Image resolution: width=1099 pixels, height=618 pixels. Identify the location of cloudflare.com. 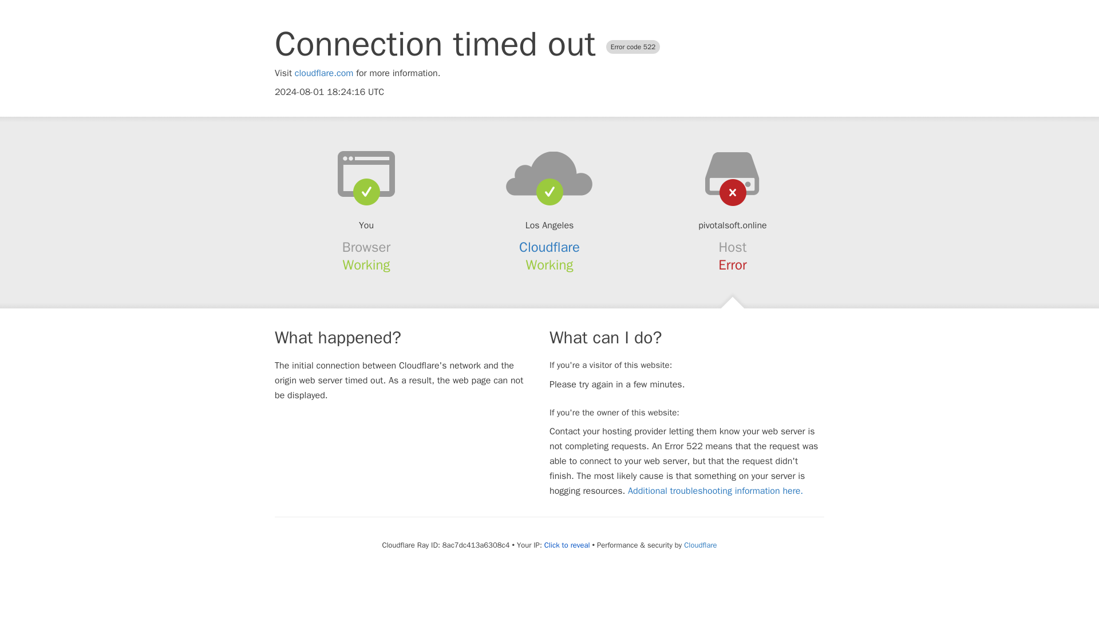
(324, 73).